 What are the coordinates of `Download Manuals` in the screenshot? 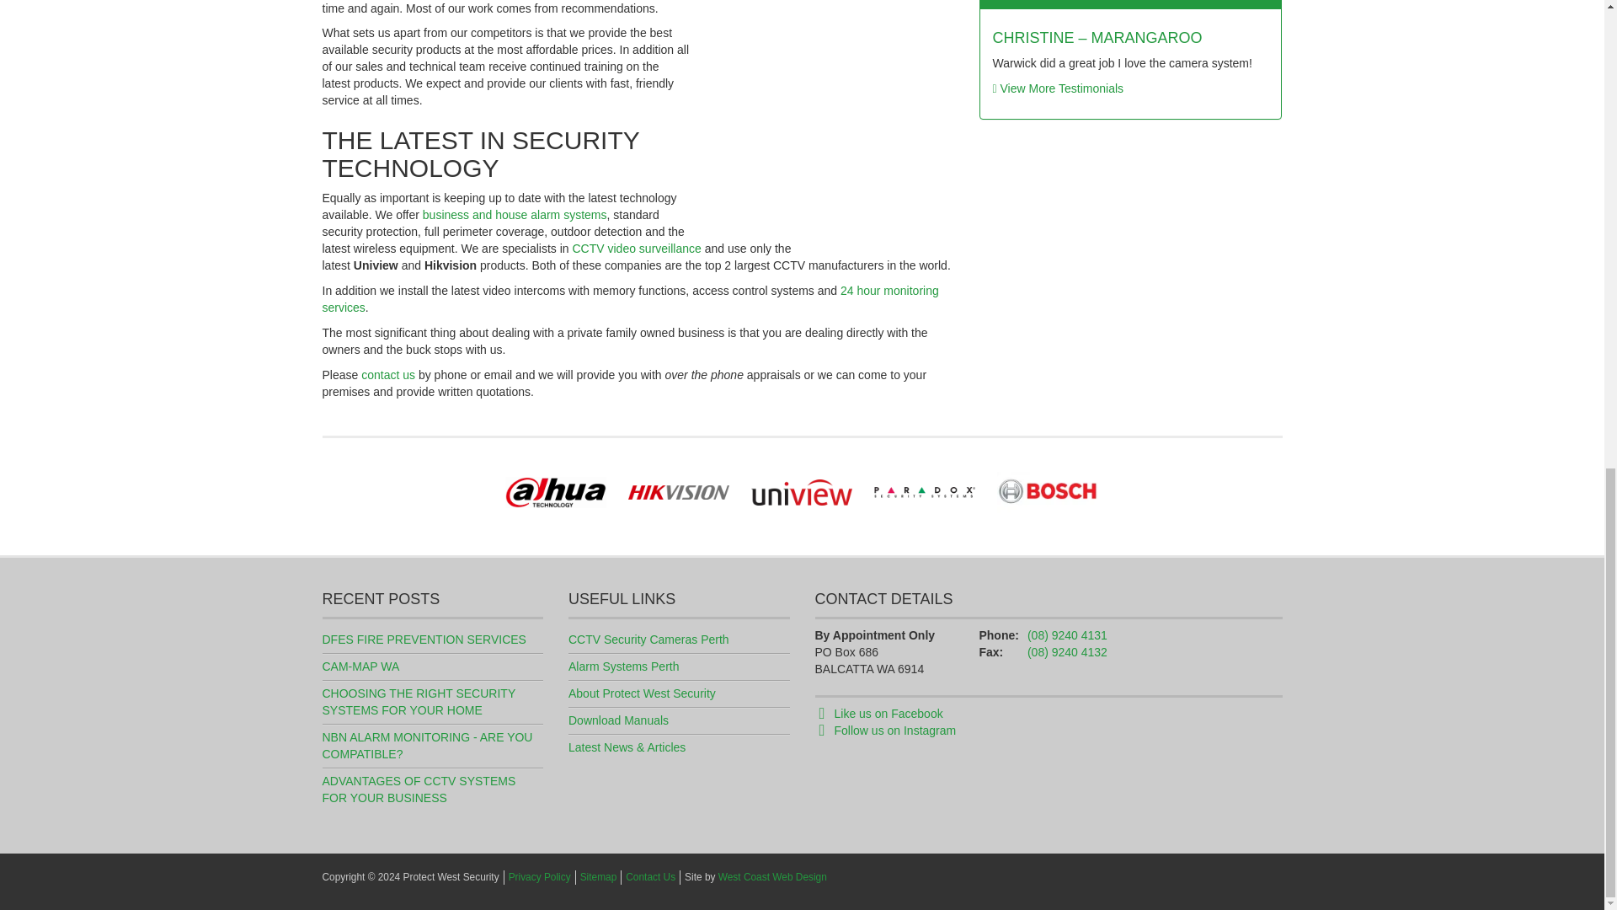 It's located at (618, 720).